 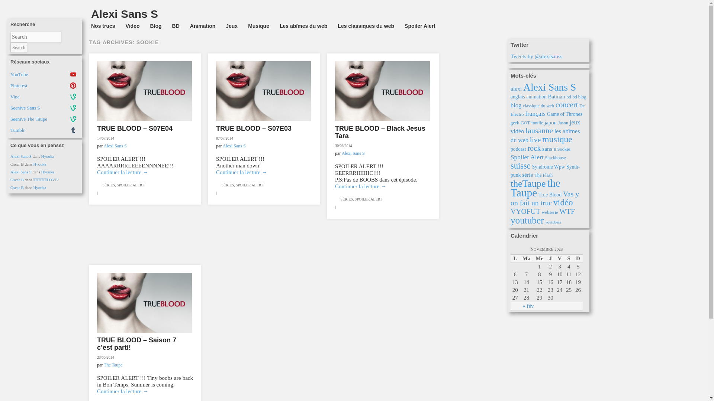 What do you see at coordinates (222, 193) in the screenshot?
I see `REPLY` at bounding box center [222, 193].